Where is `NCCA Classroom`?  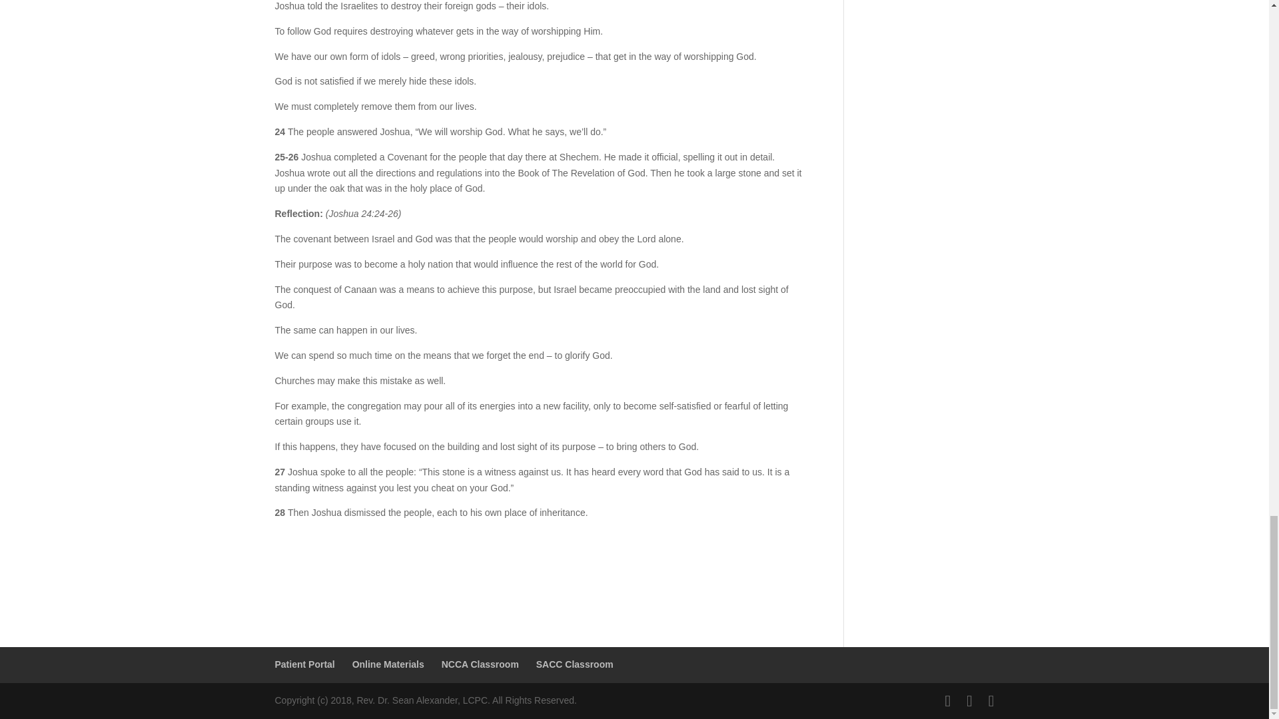 NCCA Classroom is located at coordinates (480, 664).